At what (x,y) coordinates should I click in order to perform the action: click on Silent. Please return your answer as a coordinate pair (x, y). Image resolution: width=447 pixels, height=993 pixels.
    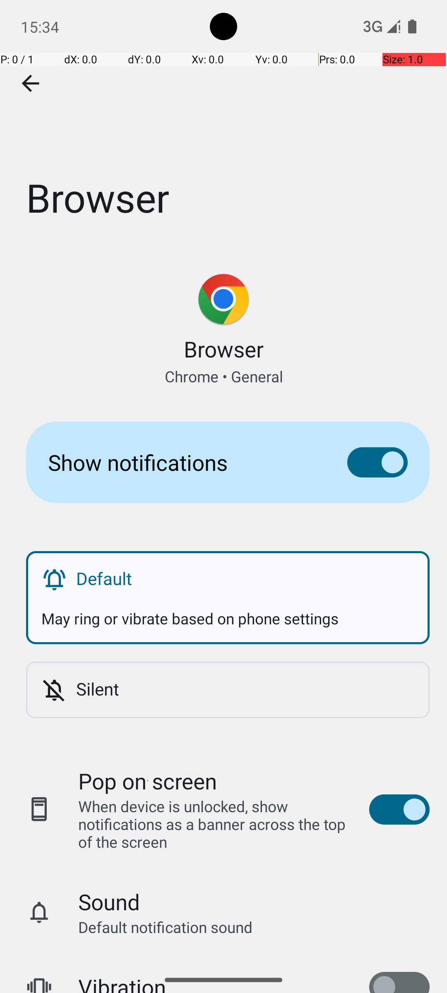
    Looking at the image, I should click on (245, 688).